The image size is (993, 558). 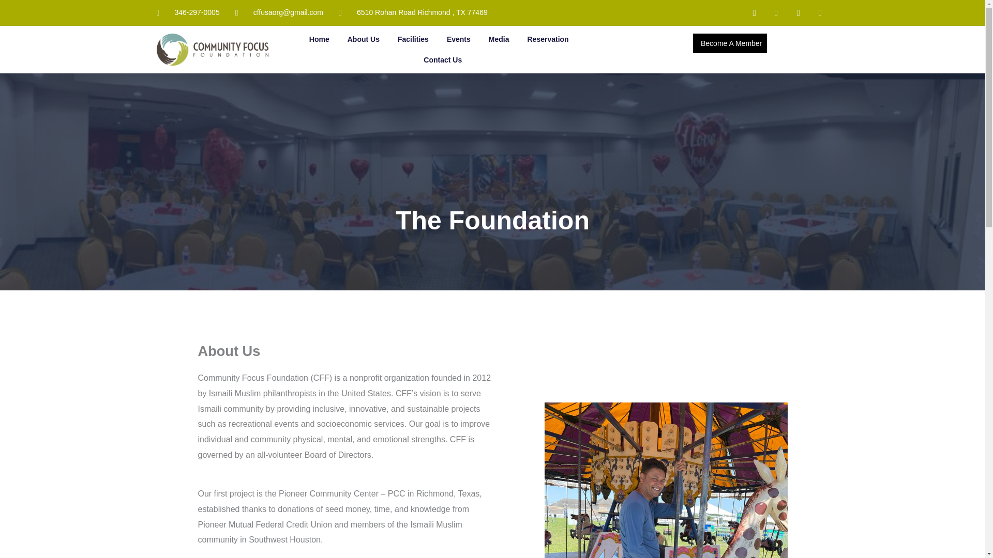 I want to click on Reservation, so click(x=548, y=39).